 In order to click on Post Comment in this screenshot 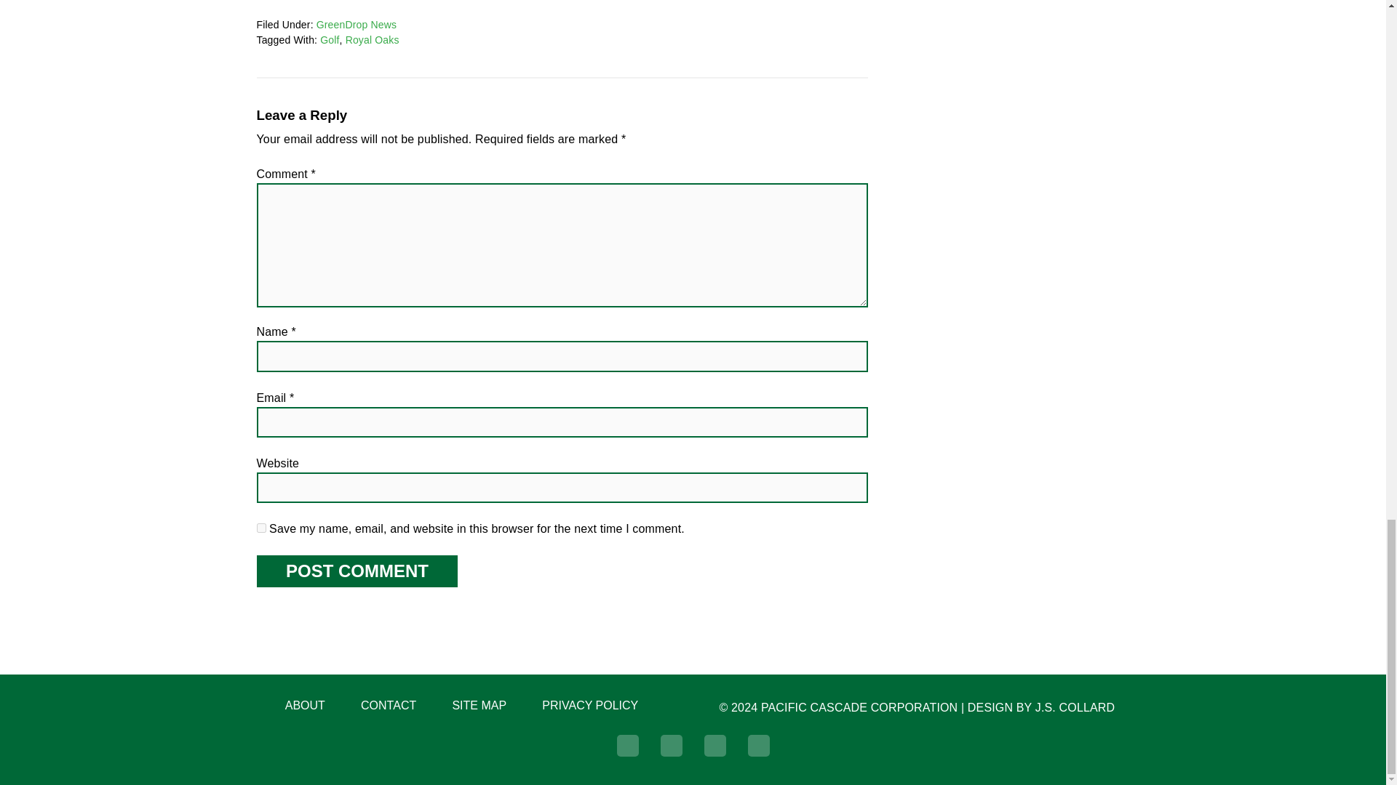, I will do `click(356, 571)`.